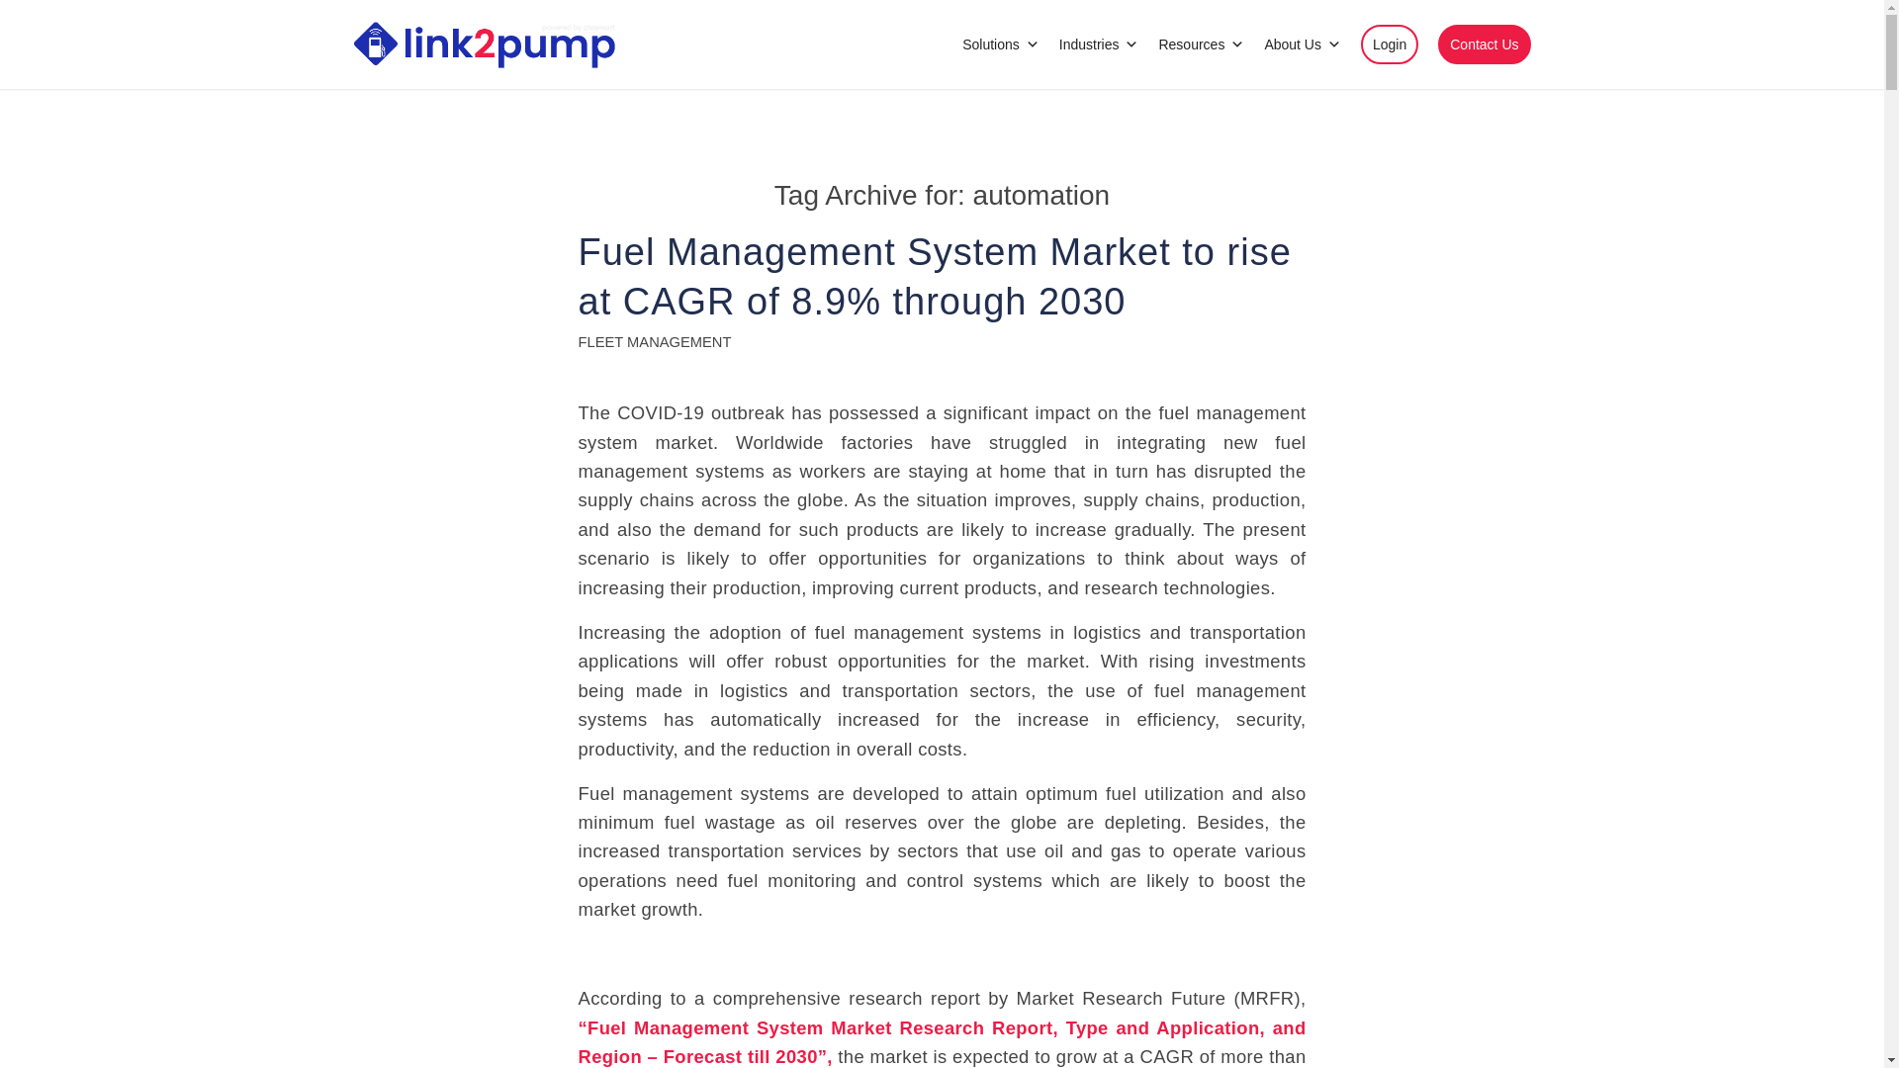  What do you see at coordinates (1201, 44) in the screenshot?
I see `Resources` at bounding box center [1201, 44].